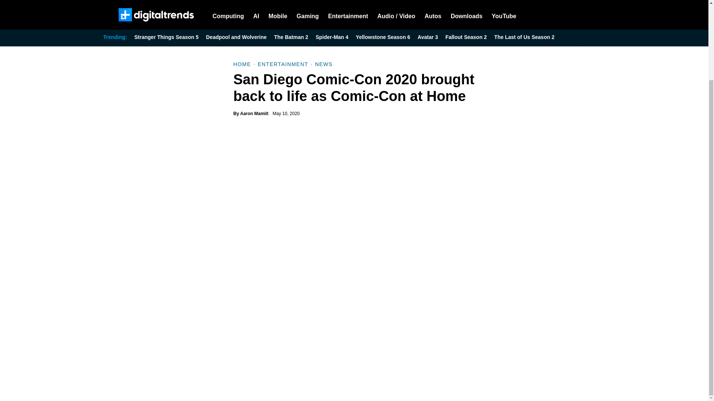 The width and height of the screenshot is (714, 401). Describe the element at coordinates (278, 14) in the screenshot. I see `Mobile` at that location.